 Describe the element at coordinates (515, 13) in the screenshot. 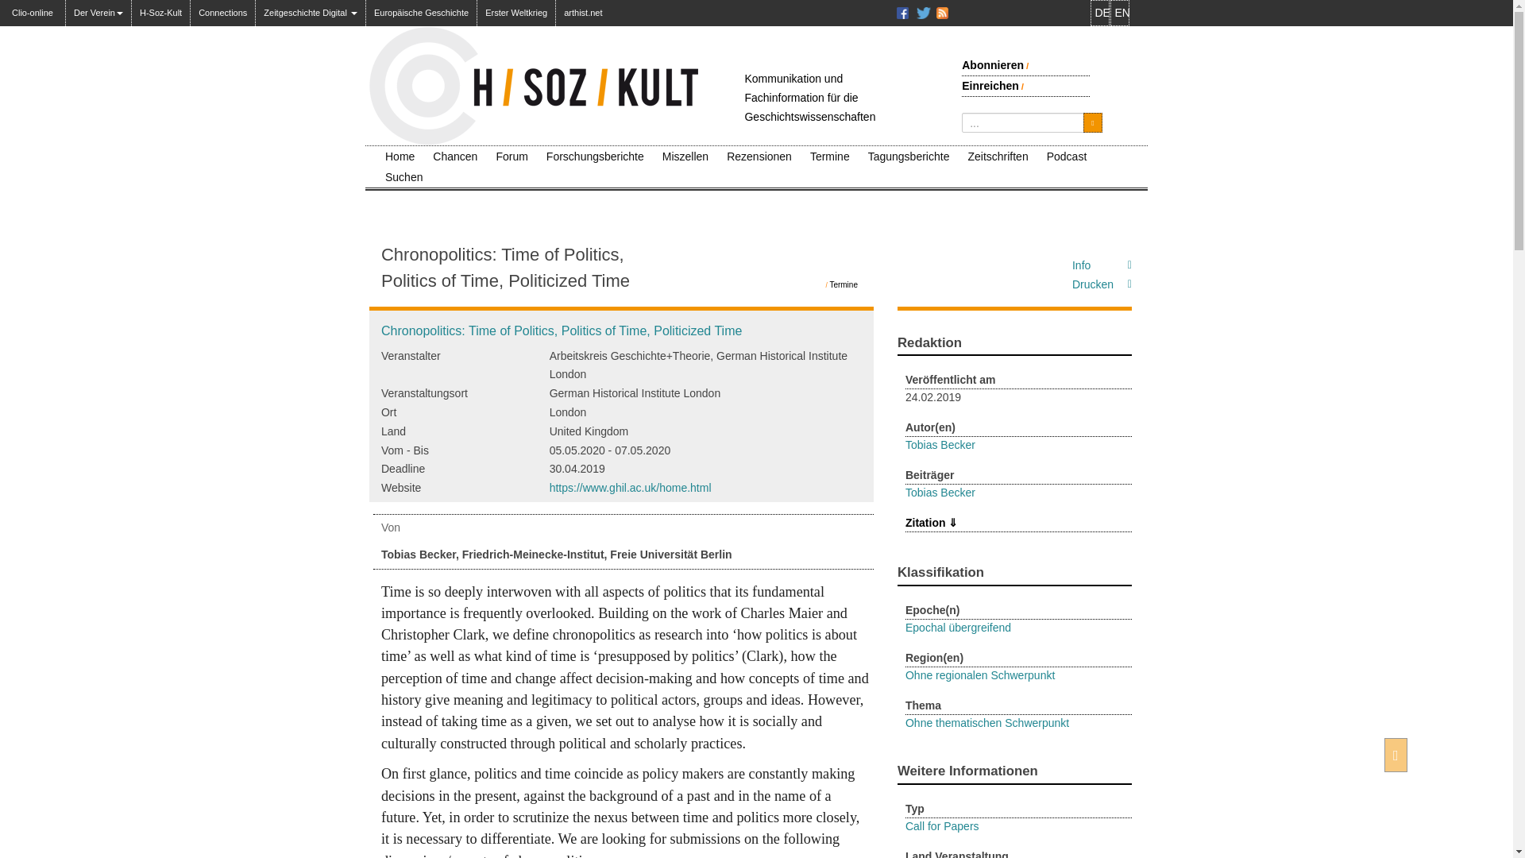

I see `Erster Weltkrieg` at that location.